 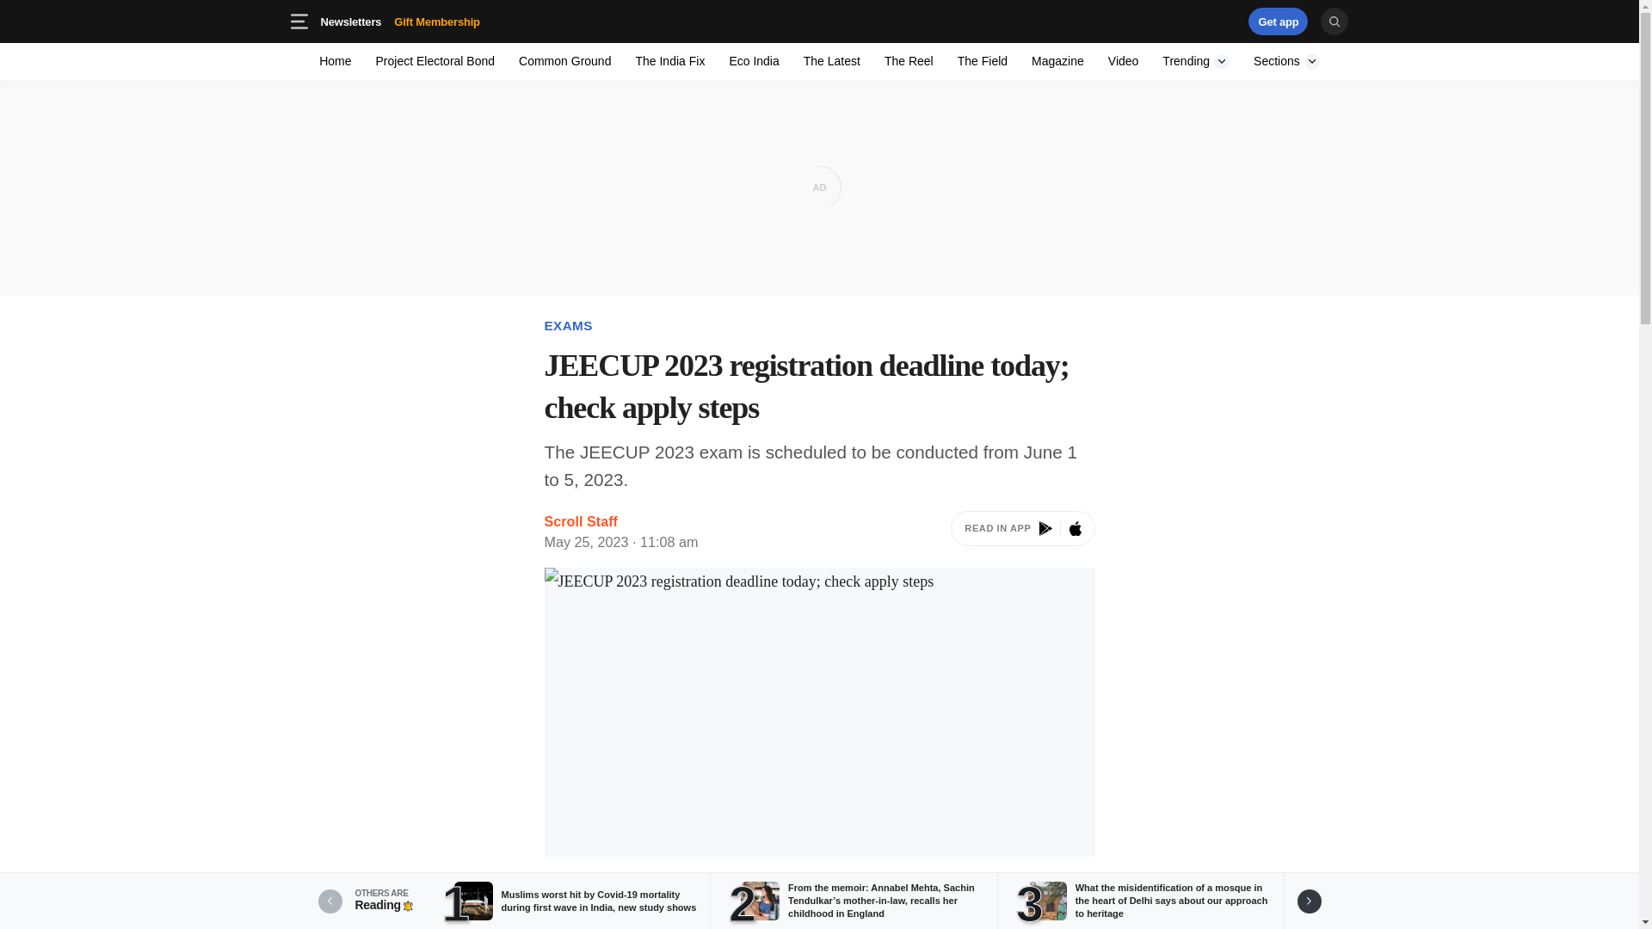 I want to click on Home, so click(x=1174, y=21).